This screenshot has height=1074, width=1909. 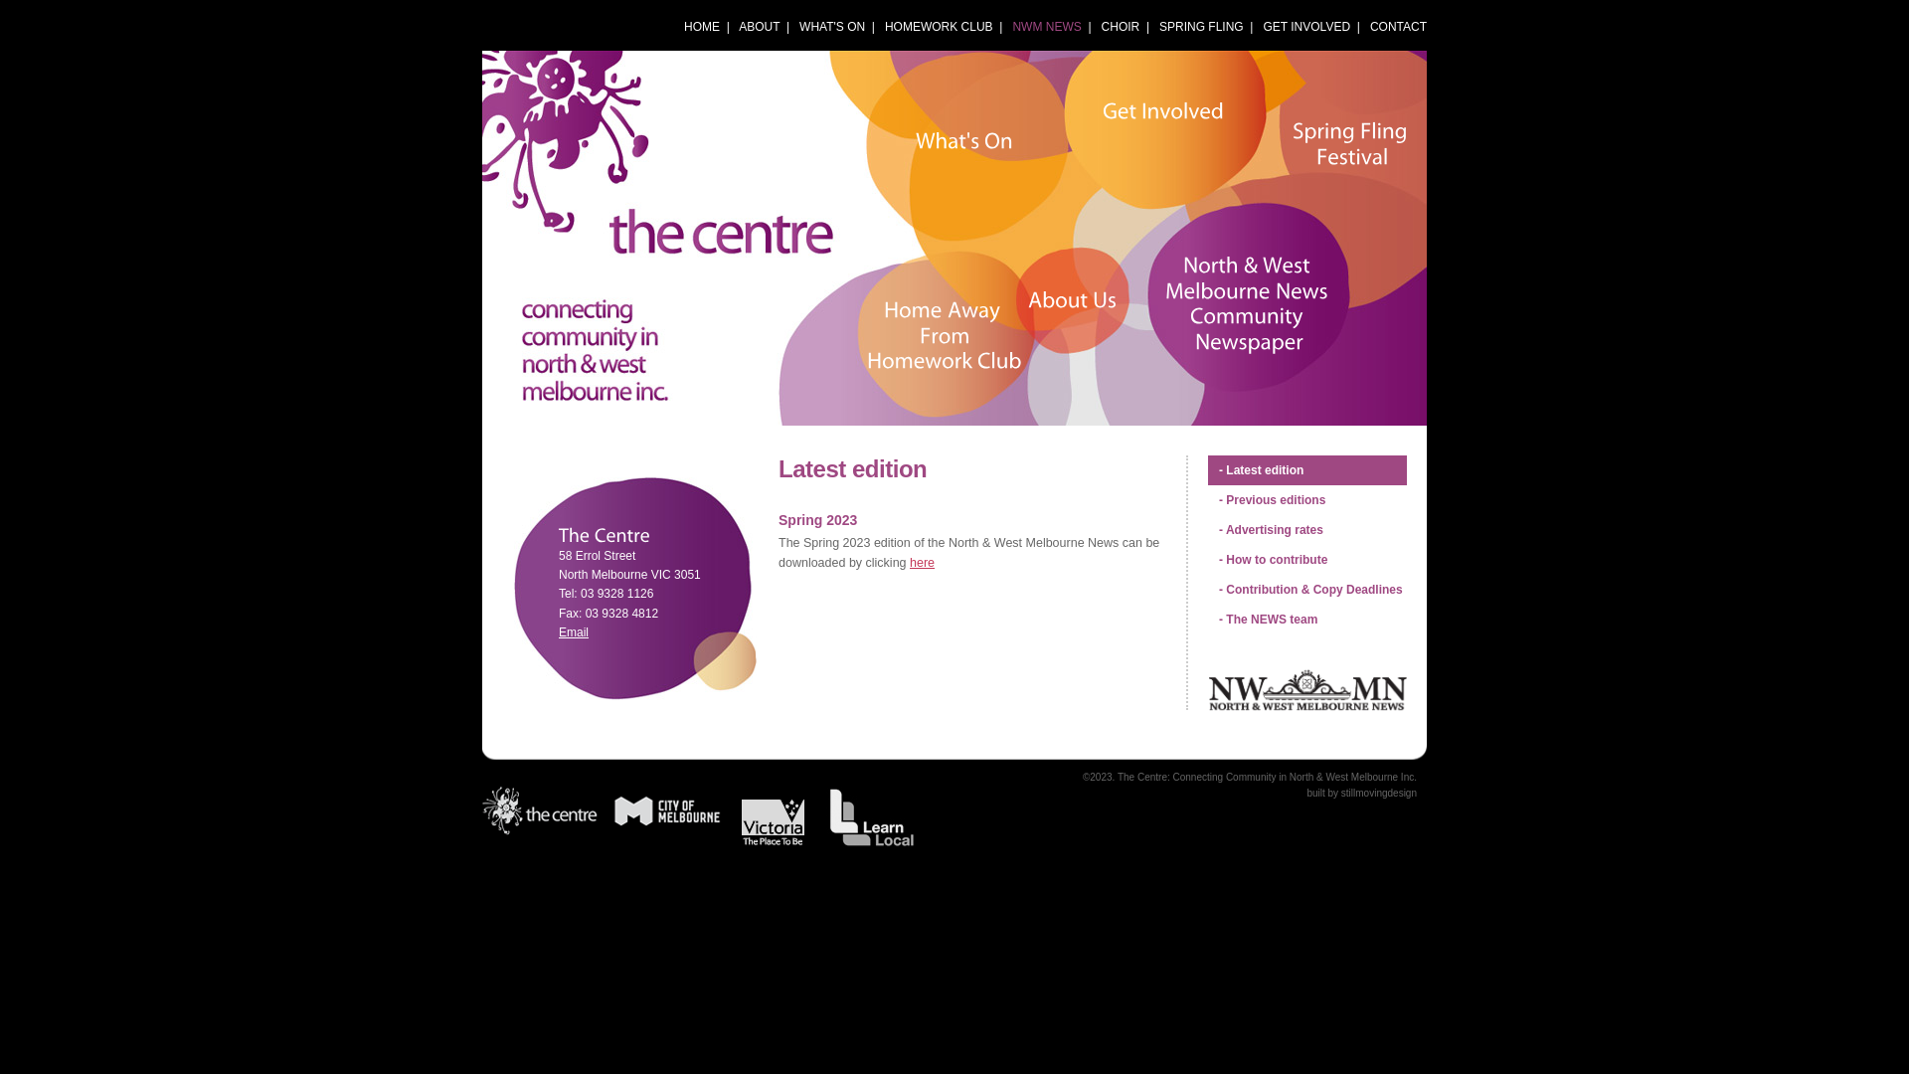 What do you see at coordinates (702, 27) in the screenshot?
I see `HOME` at bounding box center [702, 27].